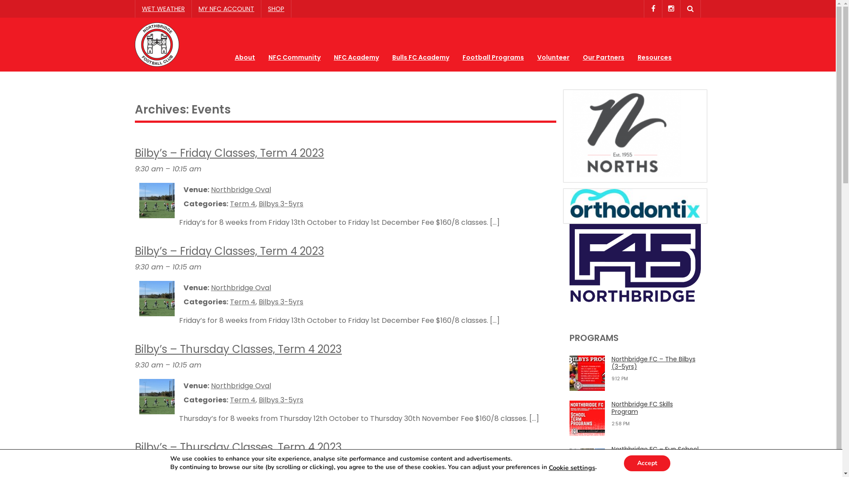 This screenshot has height=477, width=849. What do you see at coordinates (157, 44) in the screenshot?
I see `Events | Northbridge Football Club` at bounding box center [157, 44].